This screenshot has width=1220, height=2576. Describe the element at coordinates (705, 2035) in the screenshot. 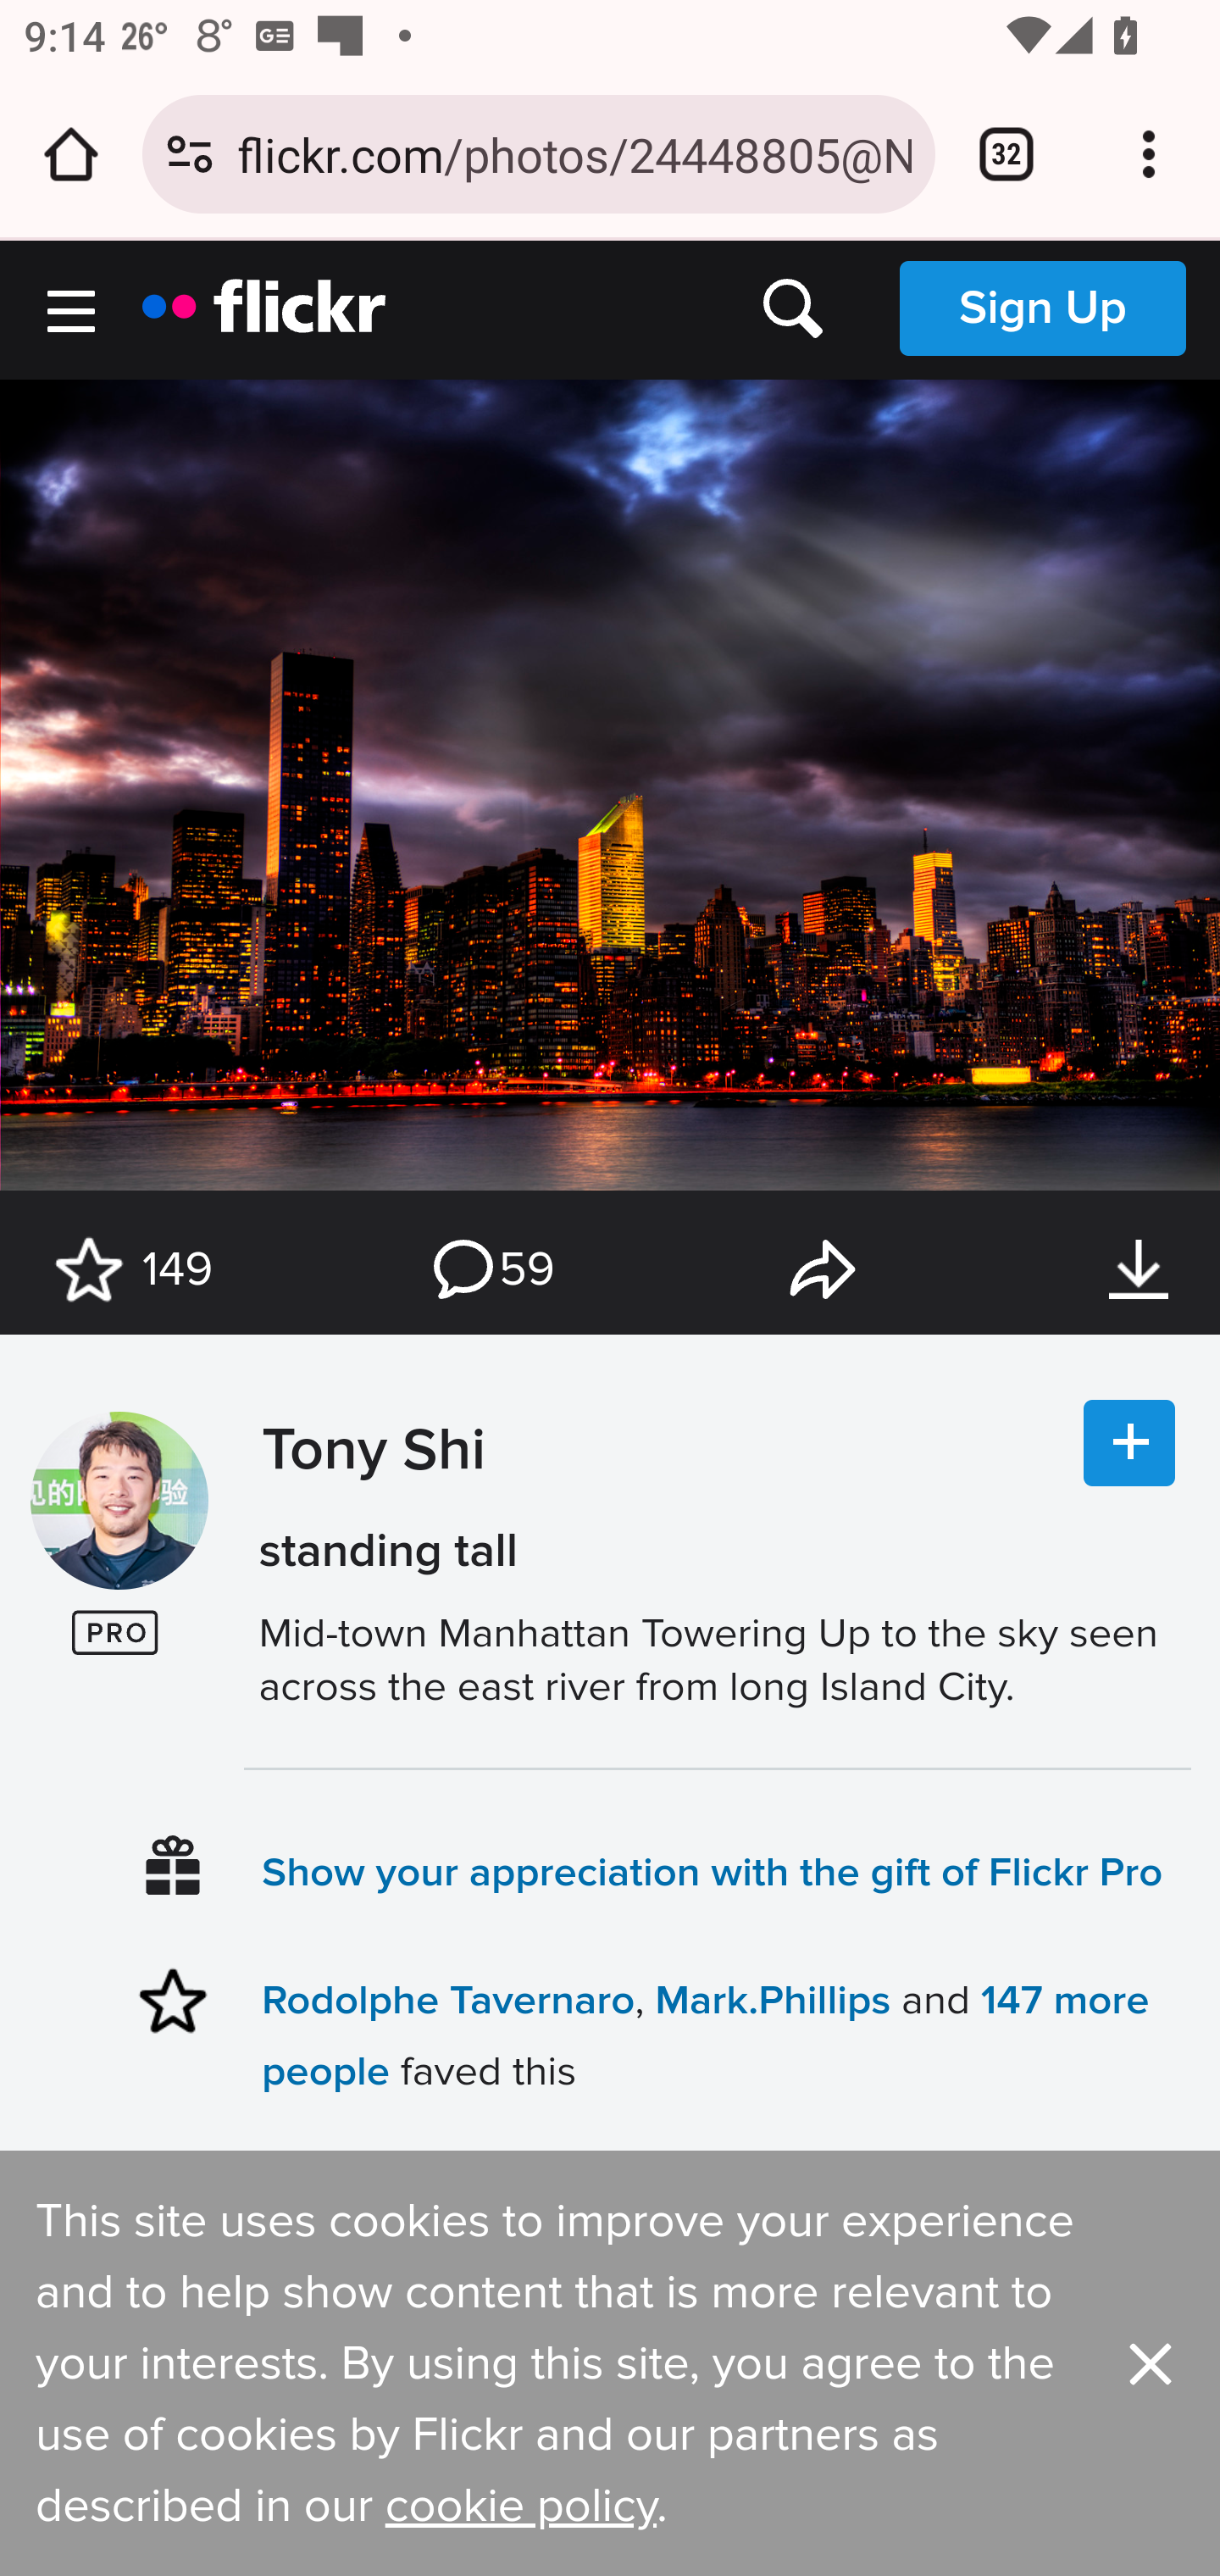

I see `147 more people` at that location.